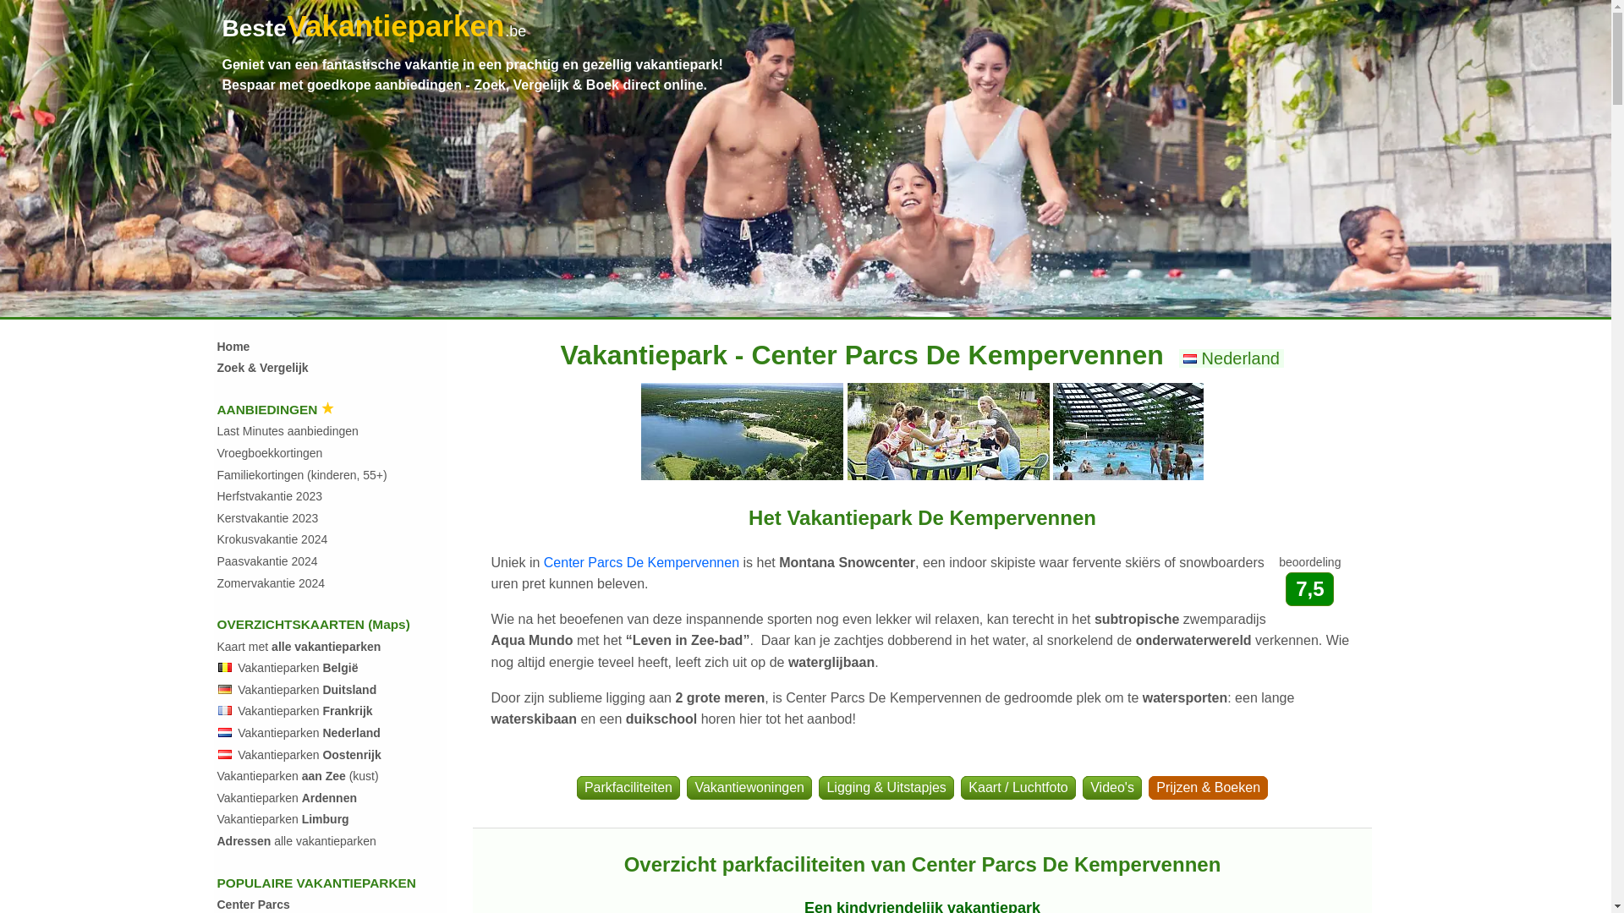 The image size is (1624, 913). I want to click on Prijzen & Boeken, so click(1208, 788).